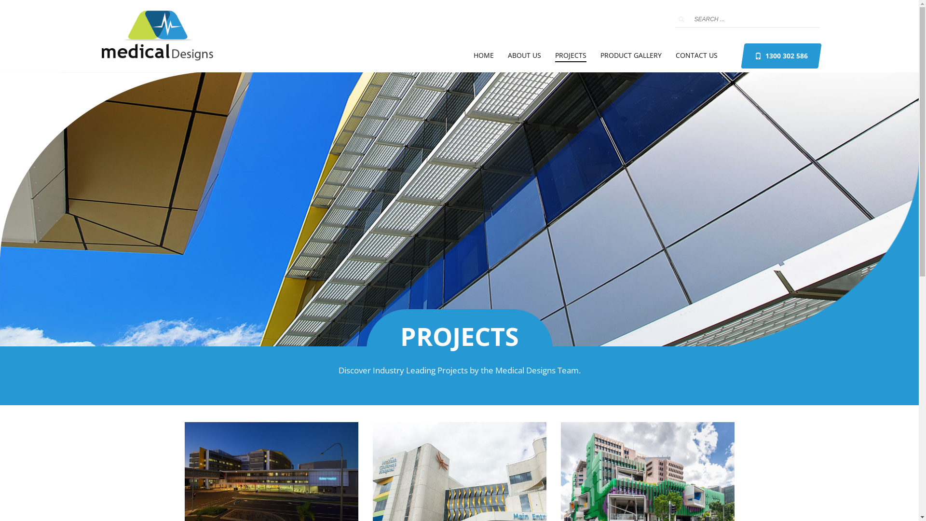 The width and height of the screenshot is (926, 521). Describe the element at coordinates (681, 19) in the screenshot. I see `go` at that location.